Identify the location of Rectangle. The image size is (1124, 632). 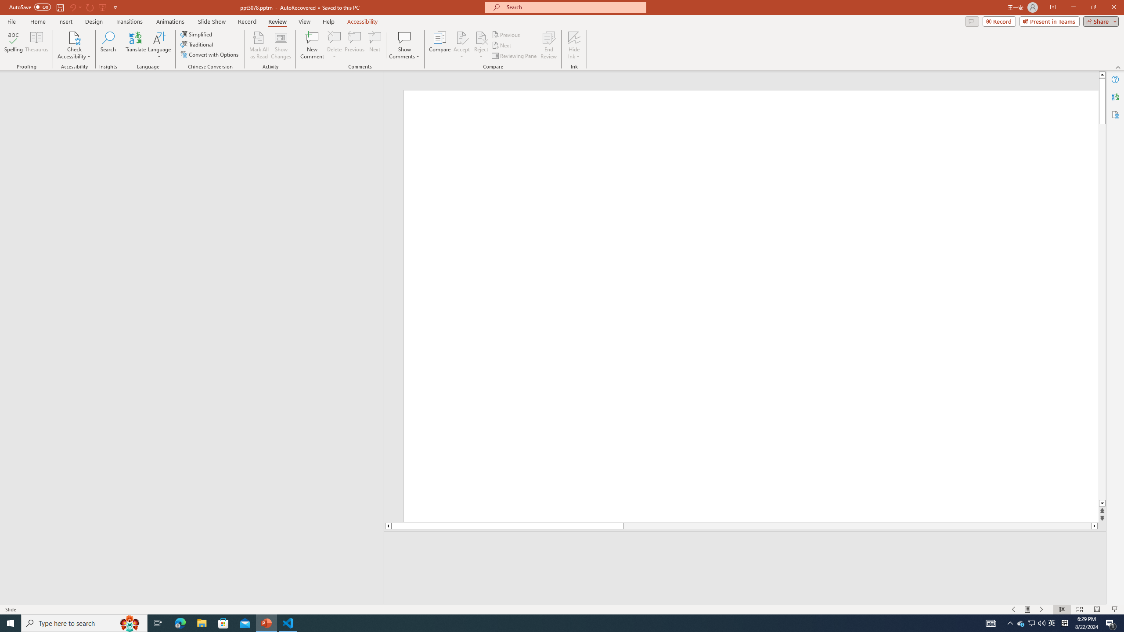
(187, 338).